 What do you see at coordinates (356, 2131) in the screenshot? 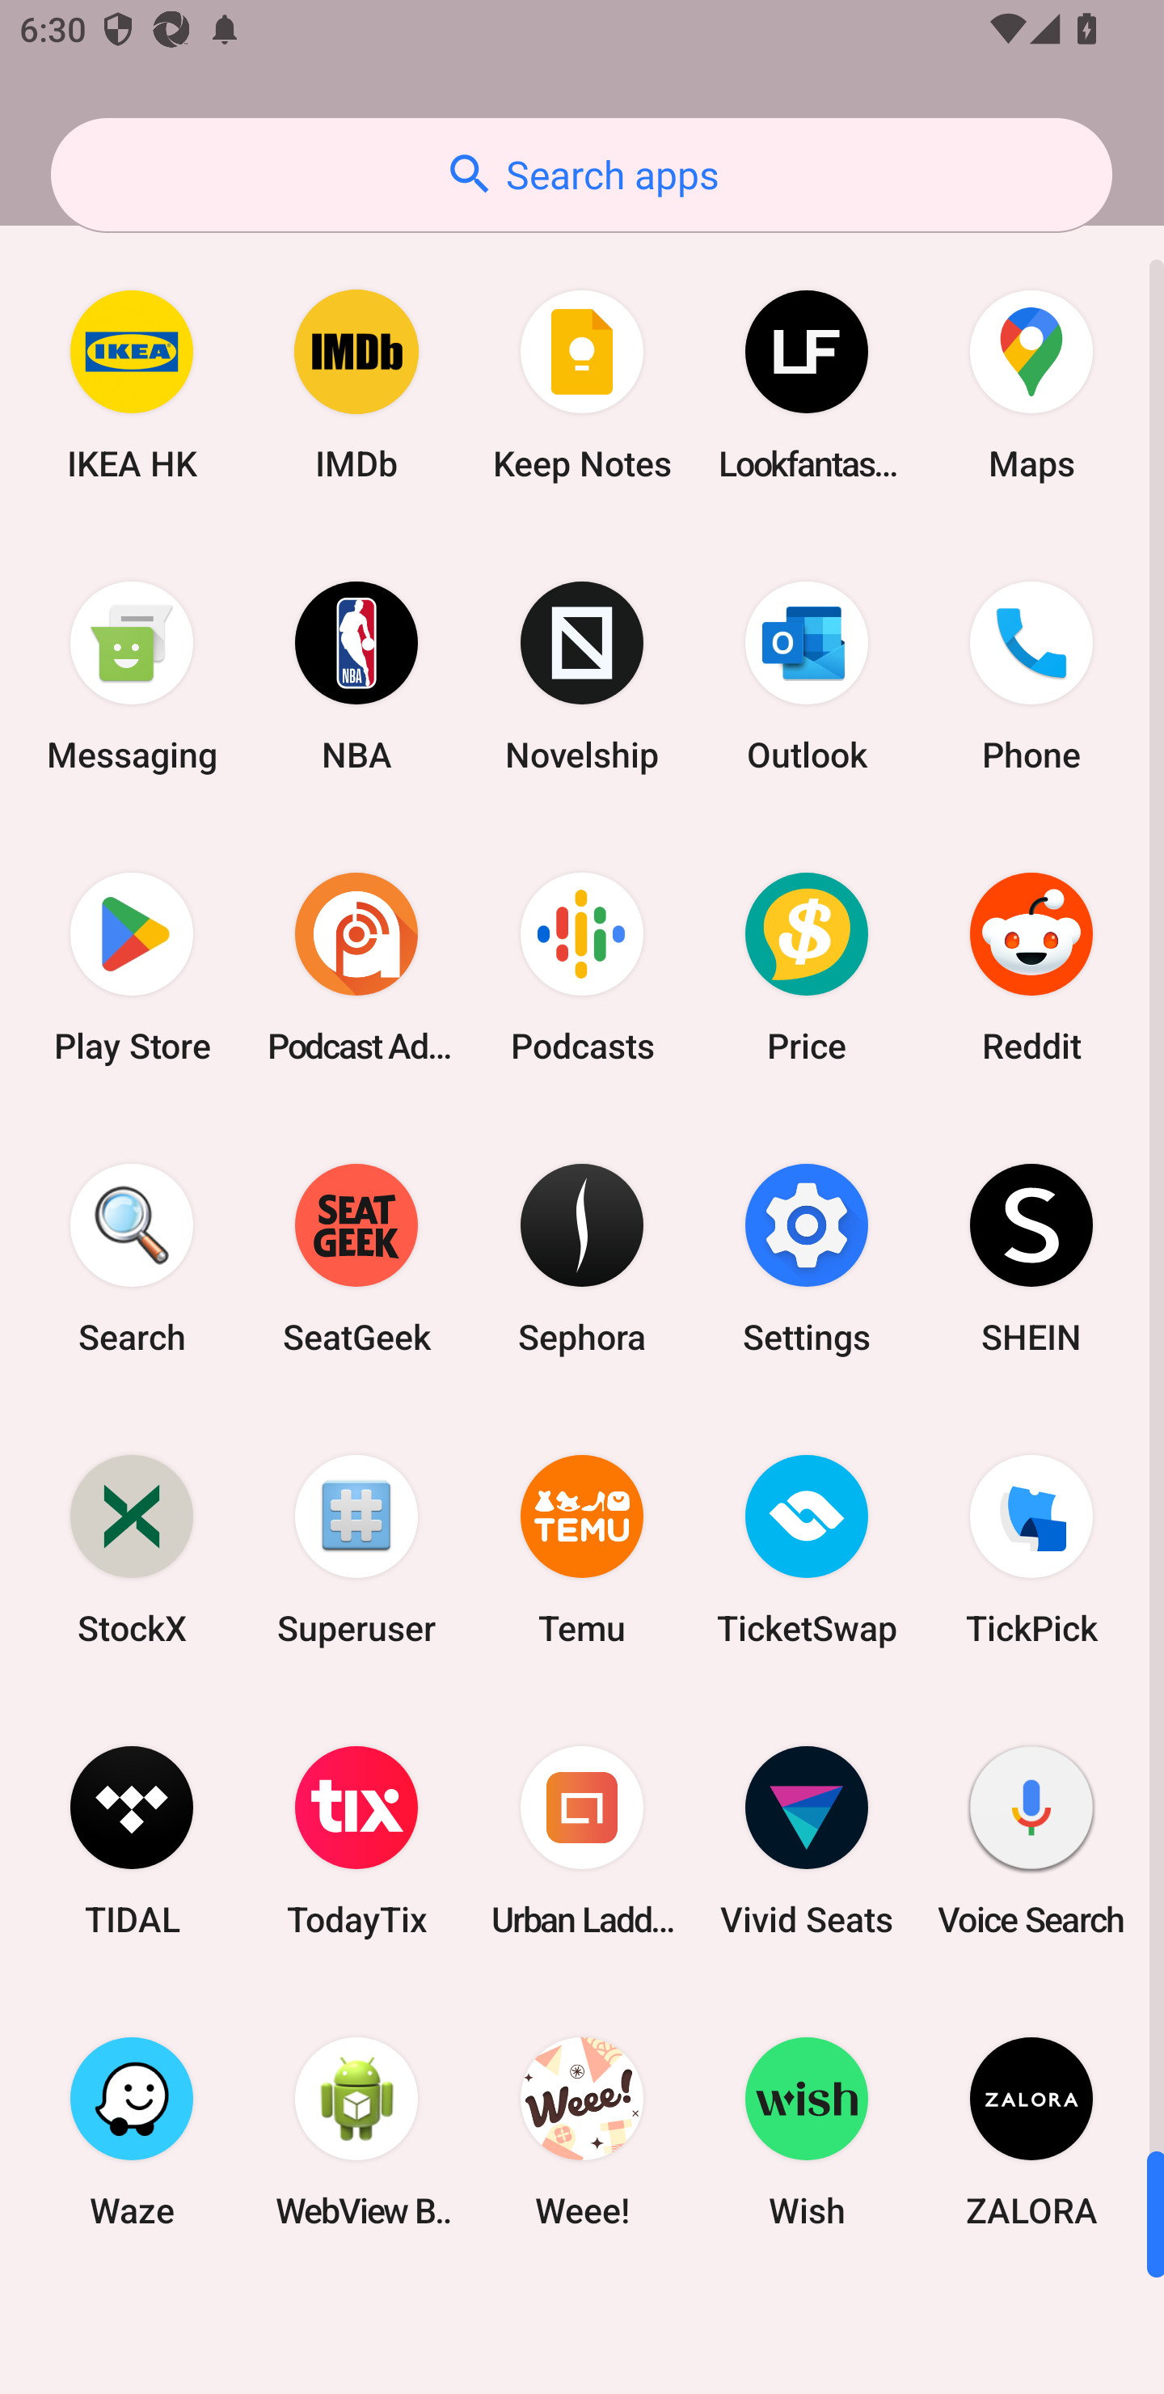
I see `WebView Browser Tester` at bounding box center [356, 2131].